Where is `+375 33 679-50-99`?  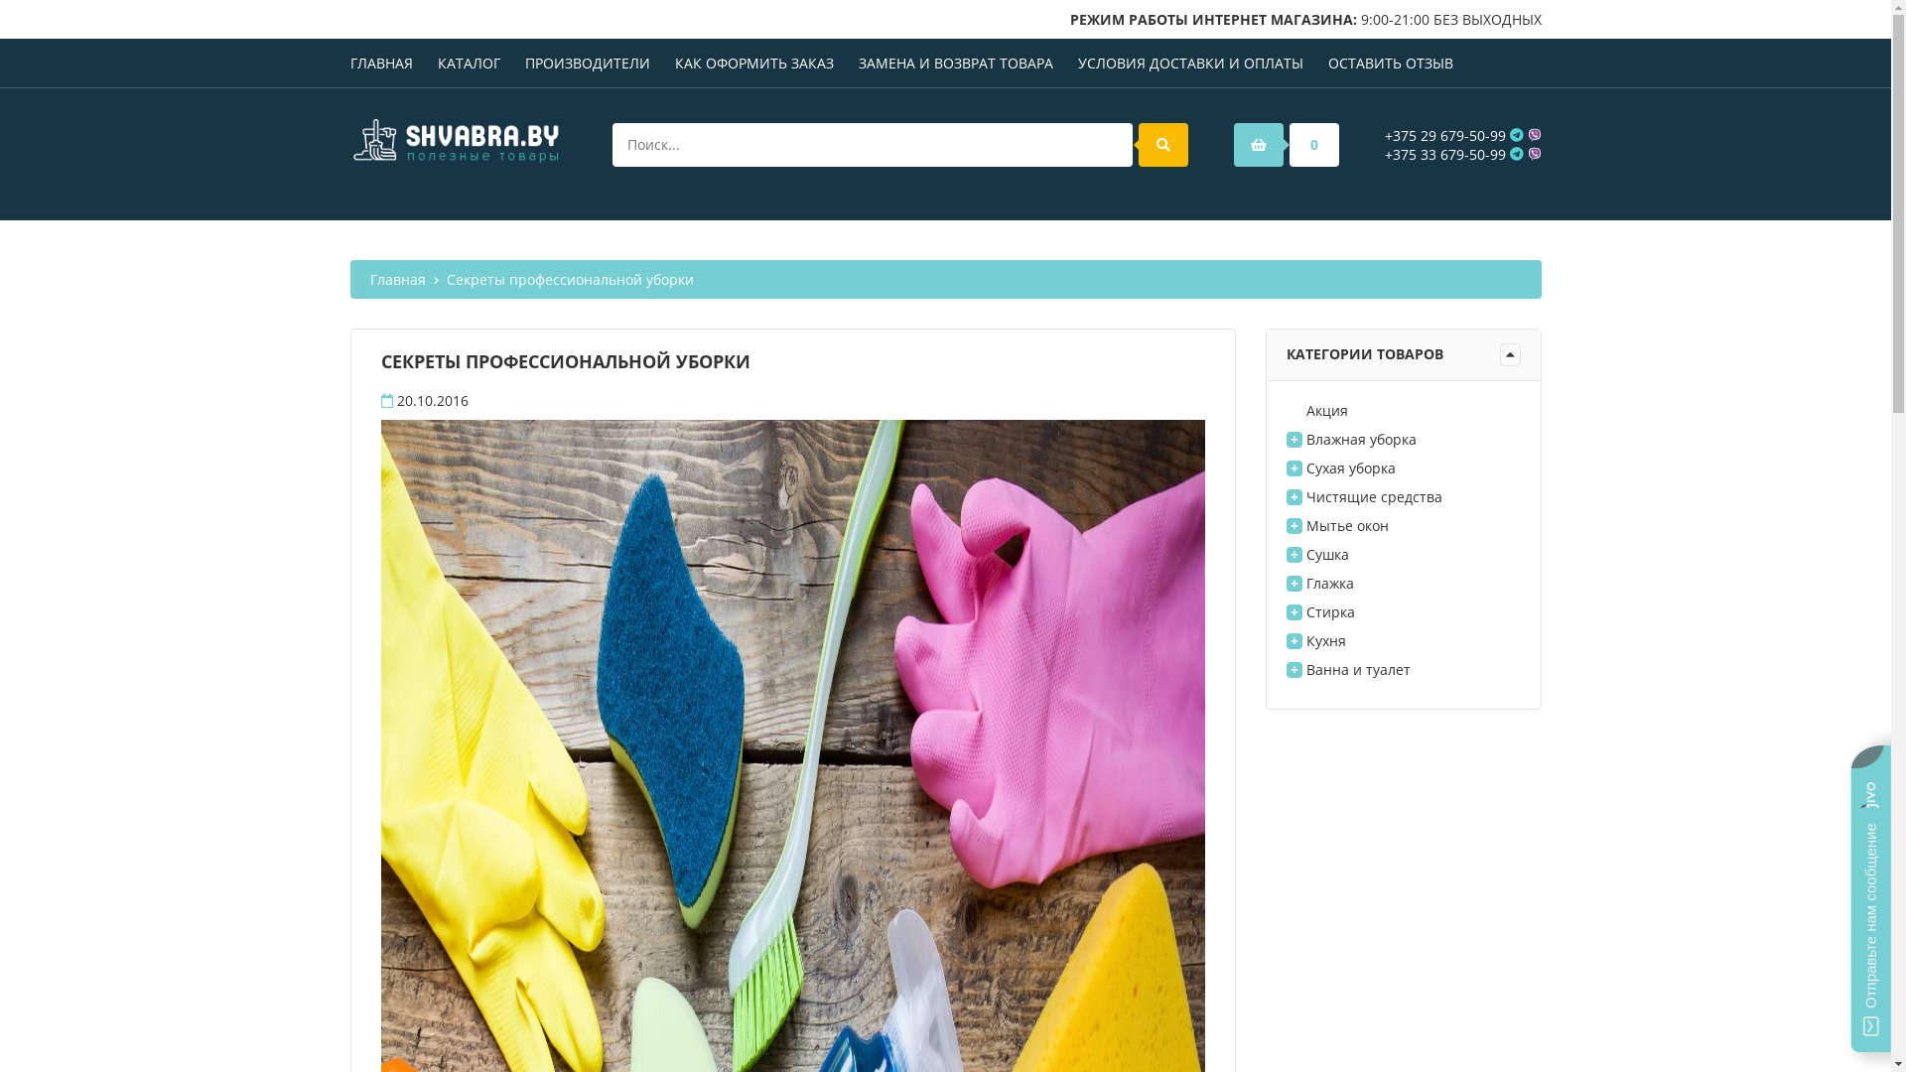
+375 33 679-50-99 is located at coordinates (1444, 155).